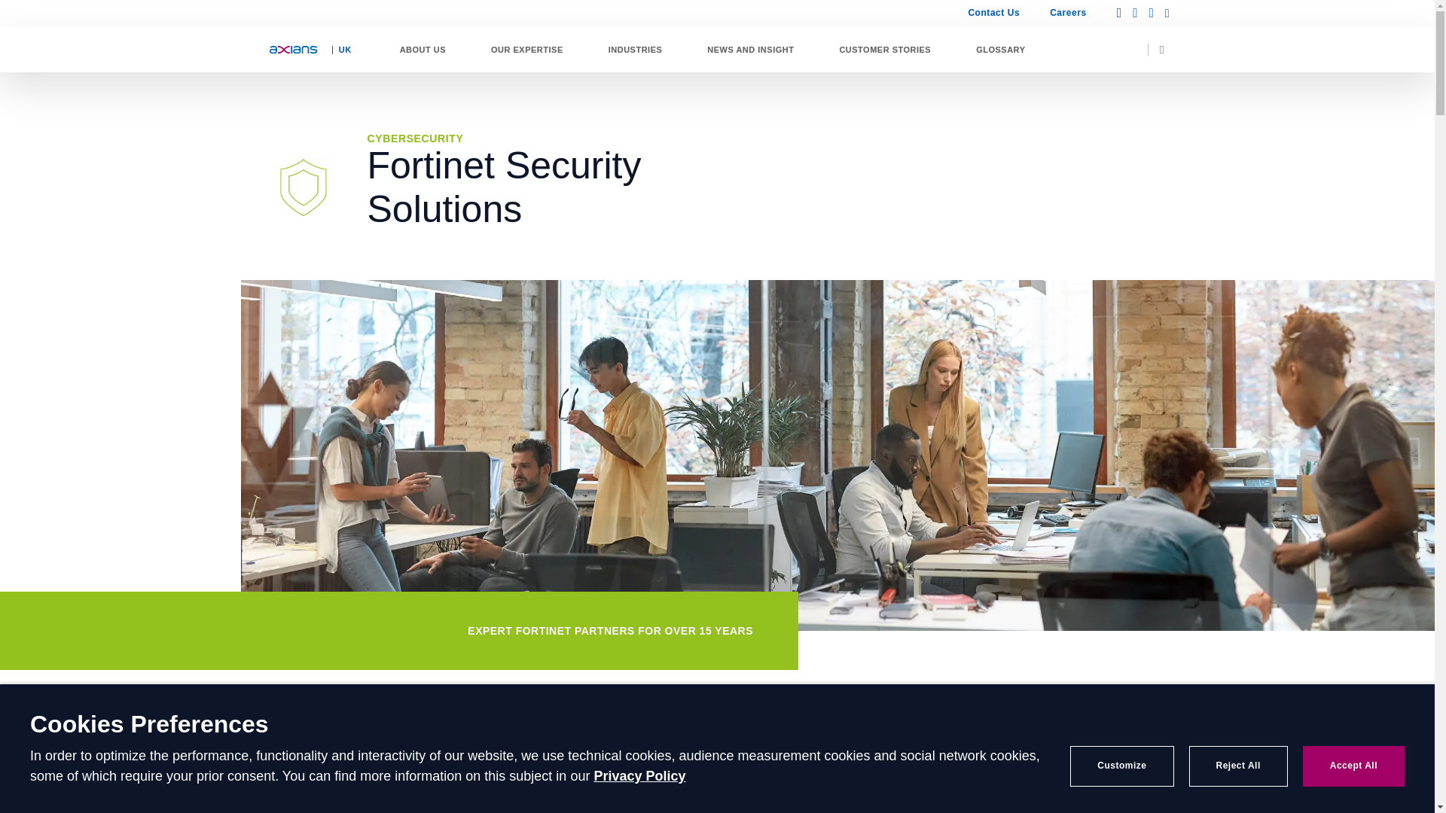  I want to click on Careers, so click(1060, 14).